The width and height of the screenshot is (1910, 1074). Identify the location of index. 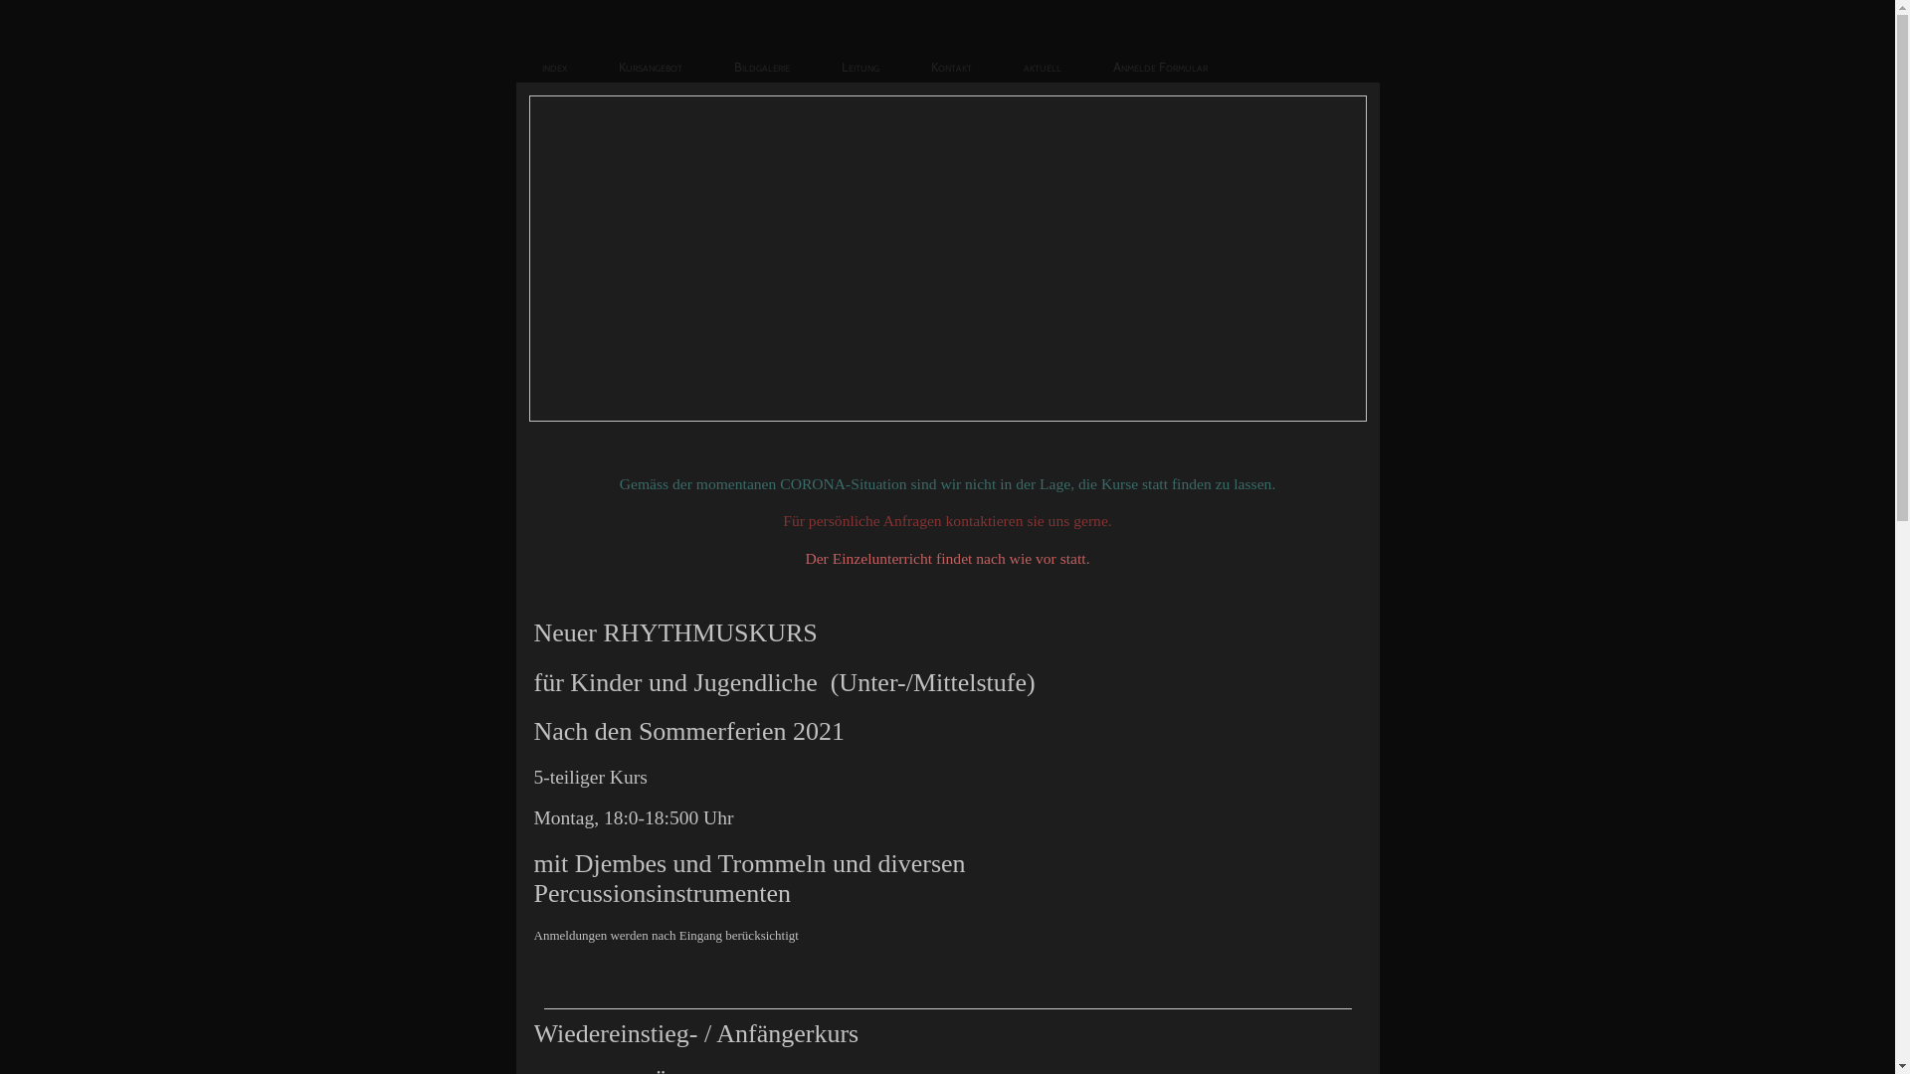
(553, 67).